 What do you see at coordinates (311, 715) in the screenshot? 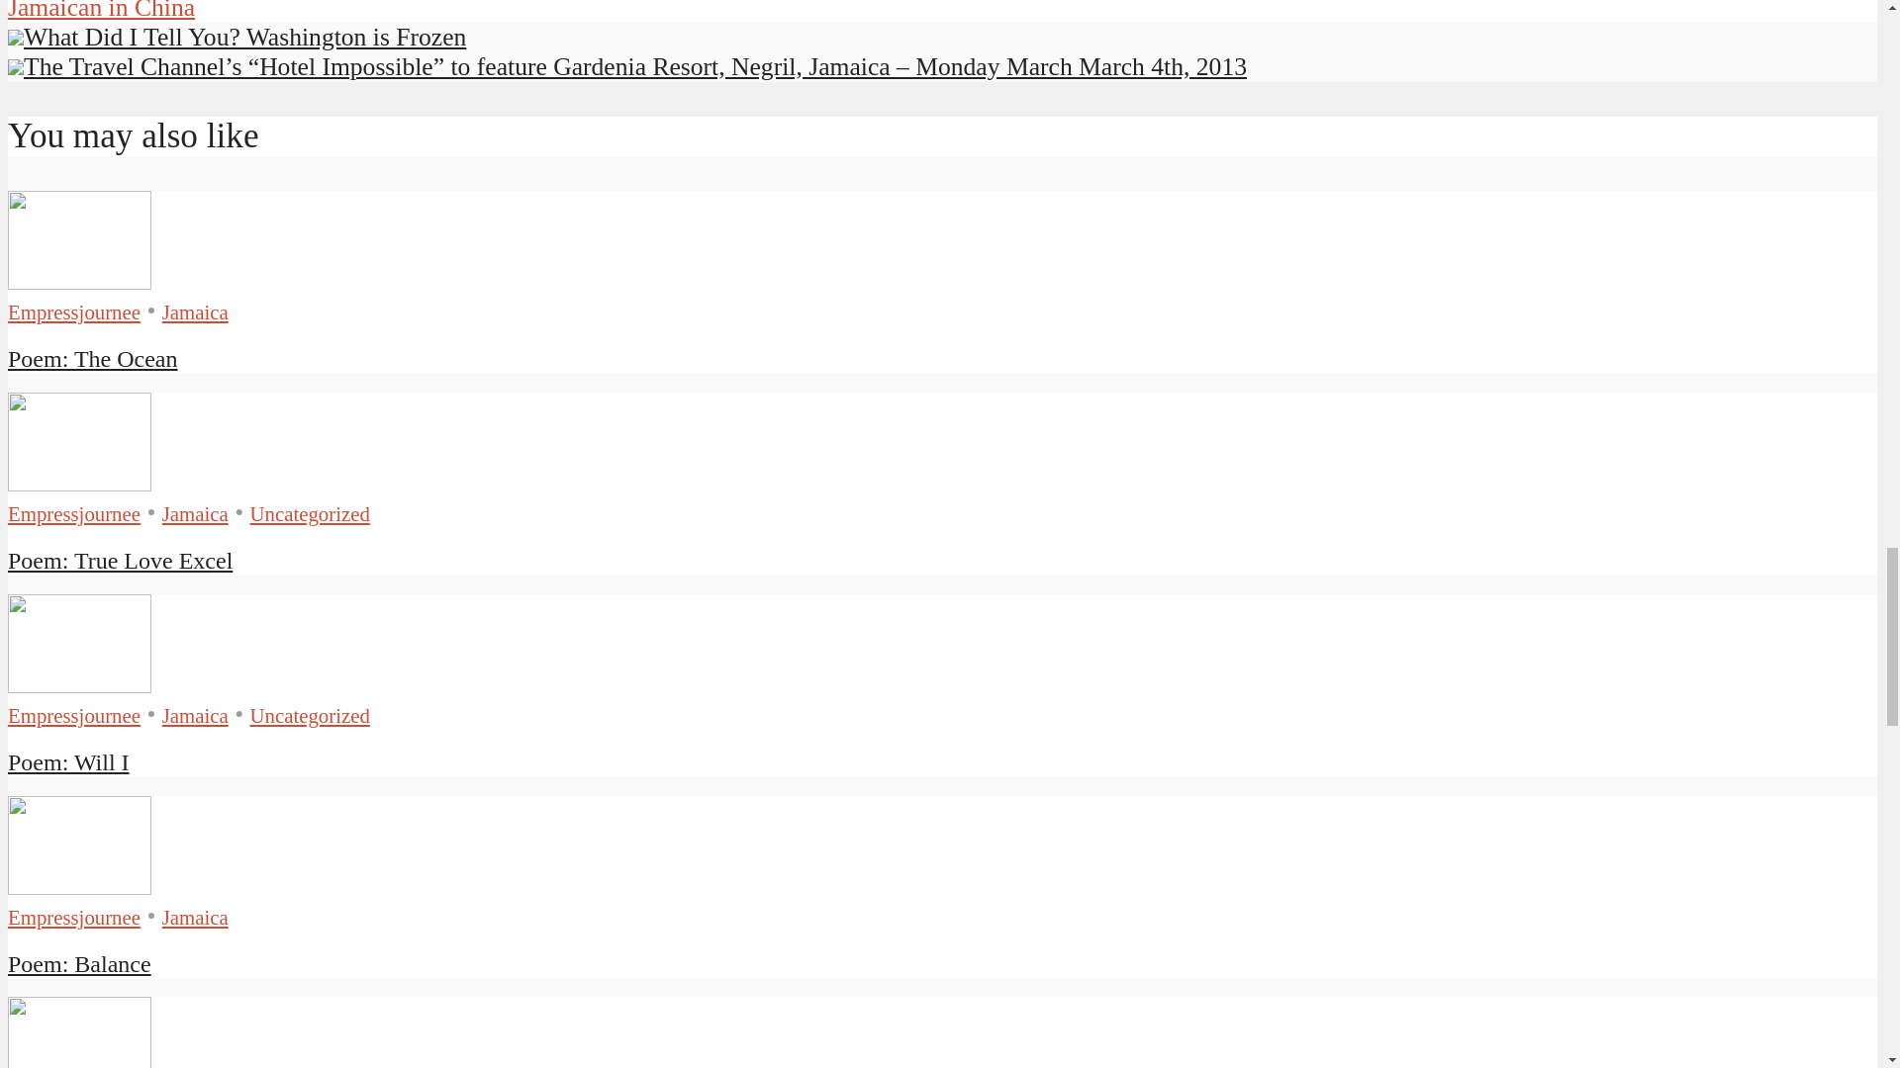
I see `Uncategorized` at bounding box center [311, 715].